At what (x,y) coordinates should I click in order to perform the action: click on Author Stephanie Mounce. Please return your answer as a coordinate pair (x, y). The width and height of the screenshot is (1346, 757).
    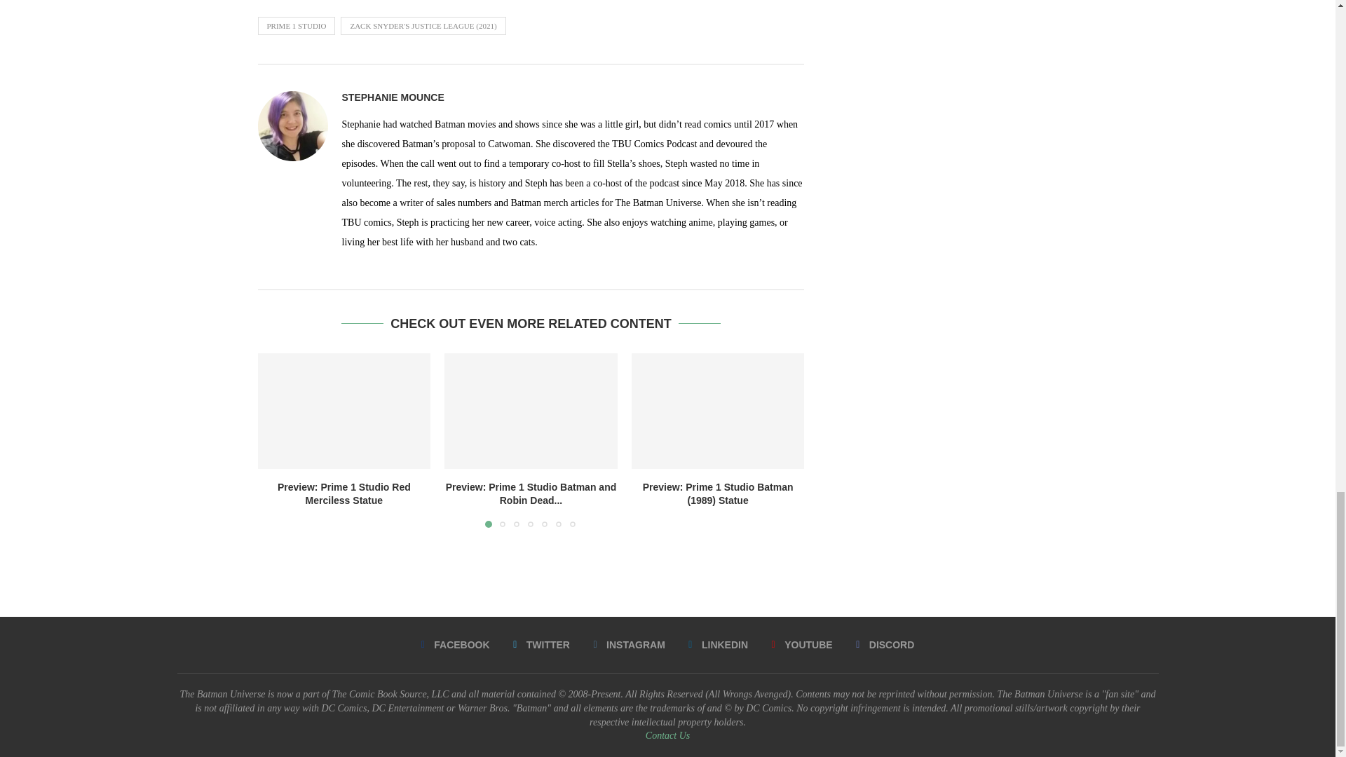
    Looking at the image, I should click on (393, 97).